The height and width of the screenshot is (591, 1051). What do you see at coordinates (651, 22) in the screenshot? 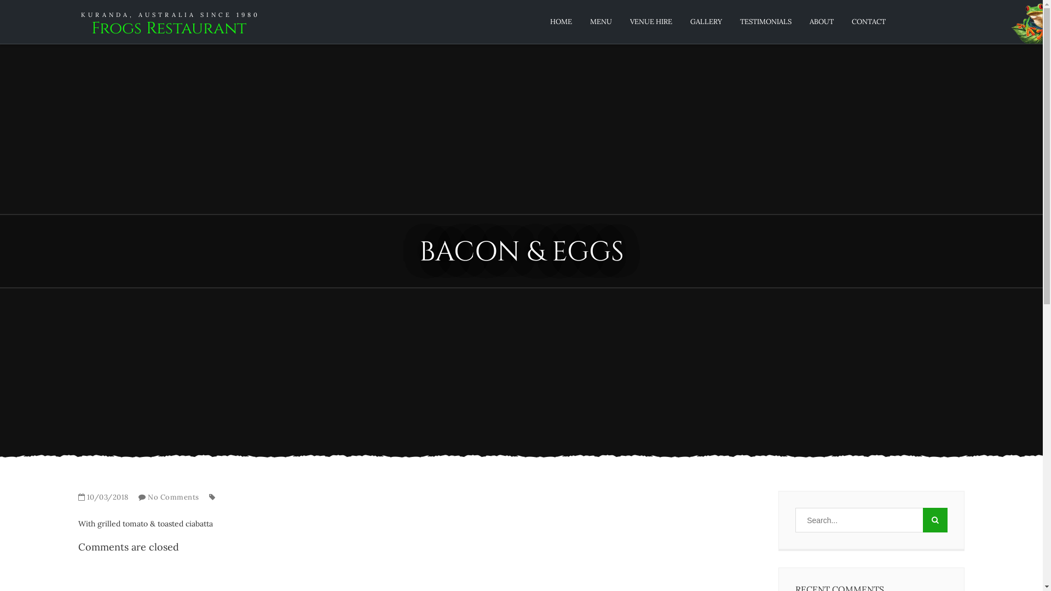
I see `VENUE HIRE` at bounding box center [651, 22].